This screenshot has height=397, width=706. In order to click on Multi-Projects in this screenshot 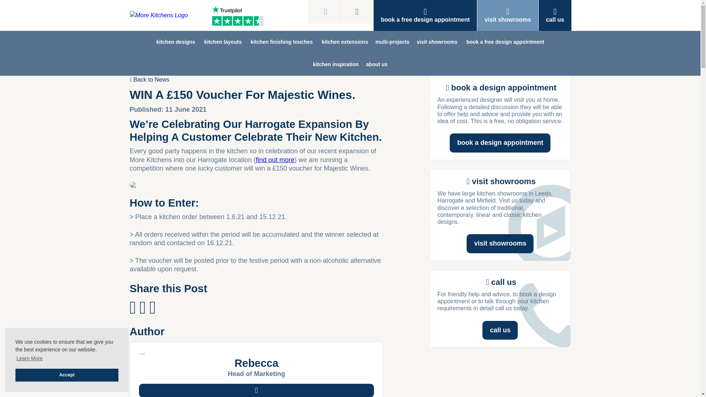, I will do `click(392, 42)`.